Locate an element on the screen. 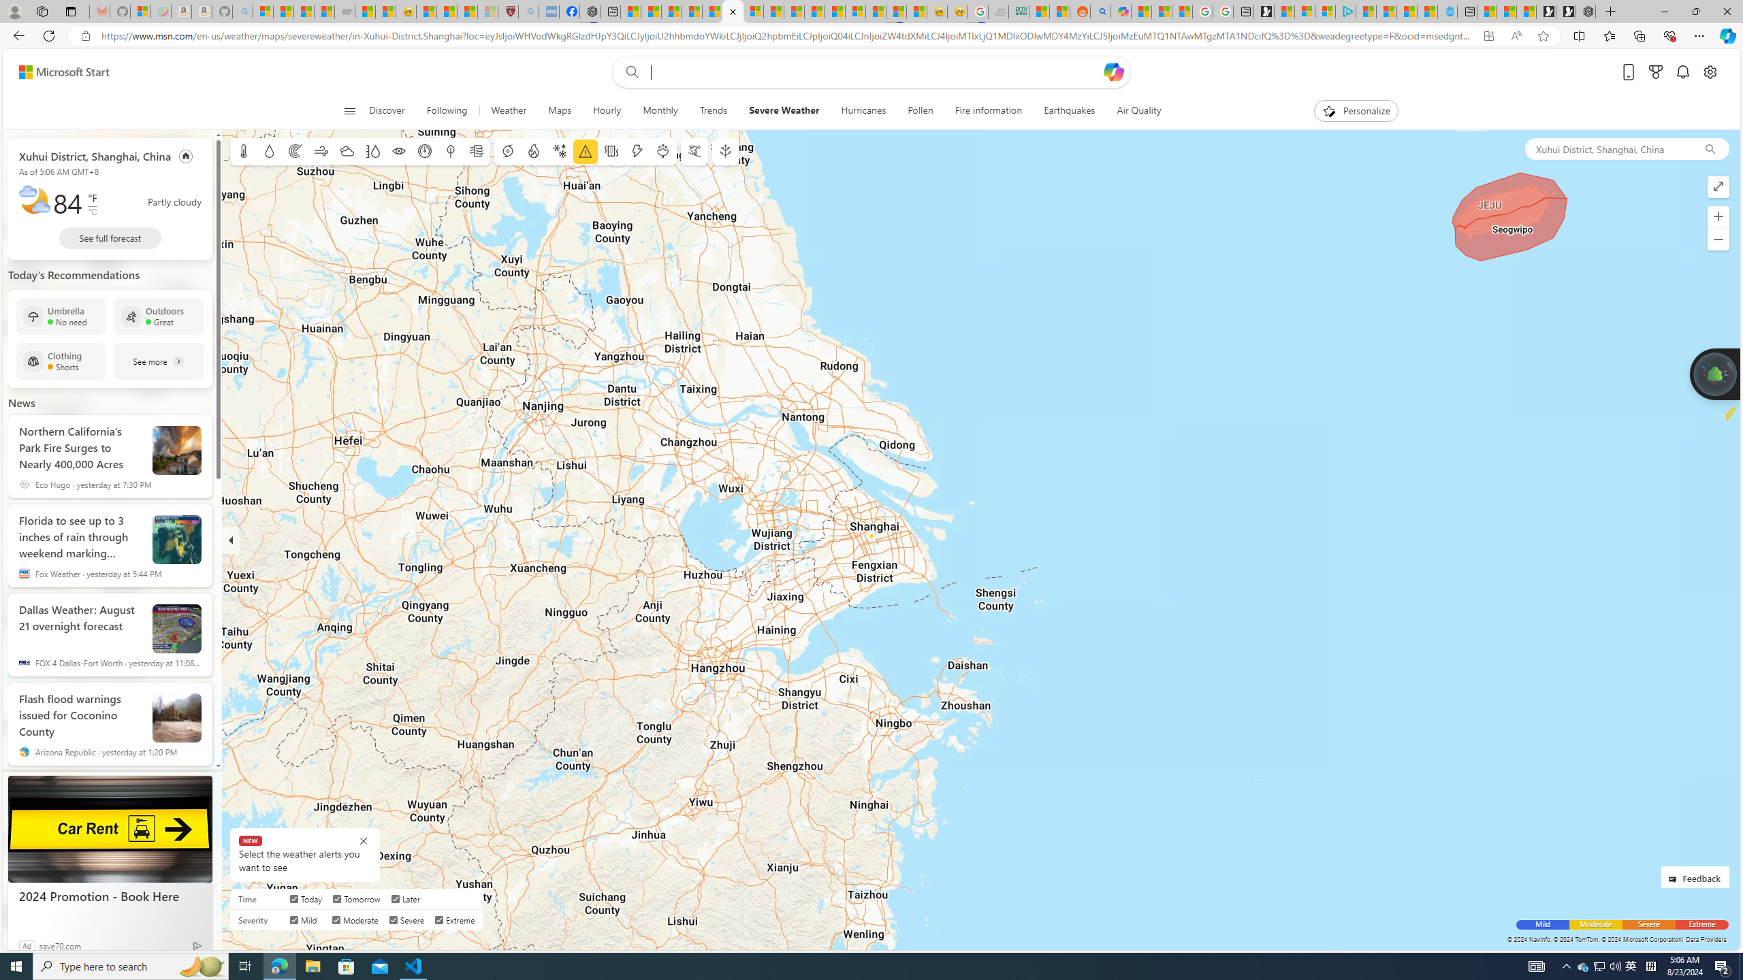 The height and width of the screenshot is (980, 1743). Earthquake is located at coordinates (611, 151).